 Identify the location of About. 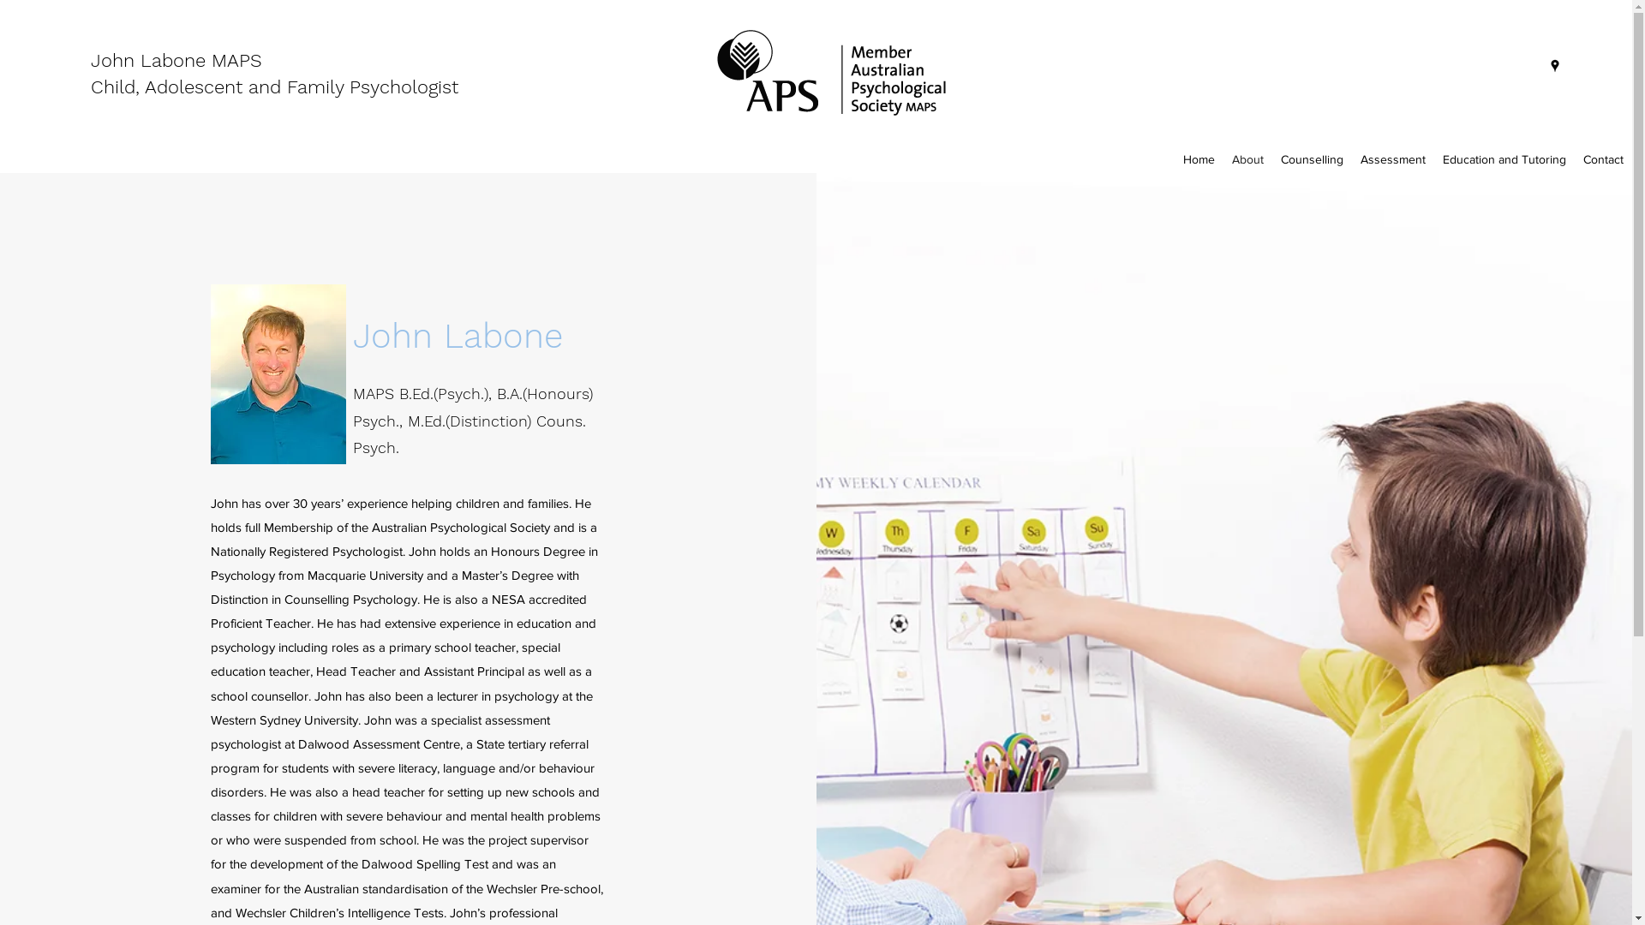
(1247, 159).